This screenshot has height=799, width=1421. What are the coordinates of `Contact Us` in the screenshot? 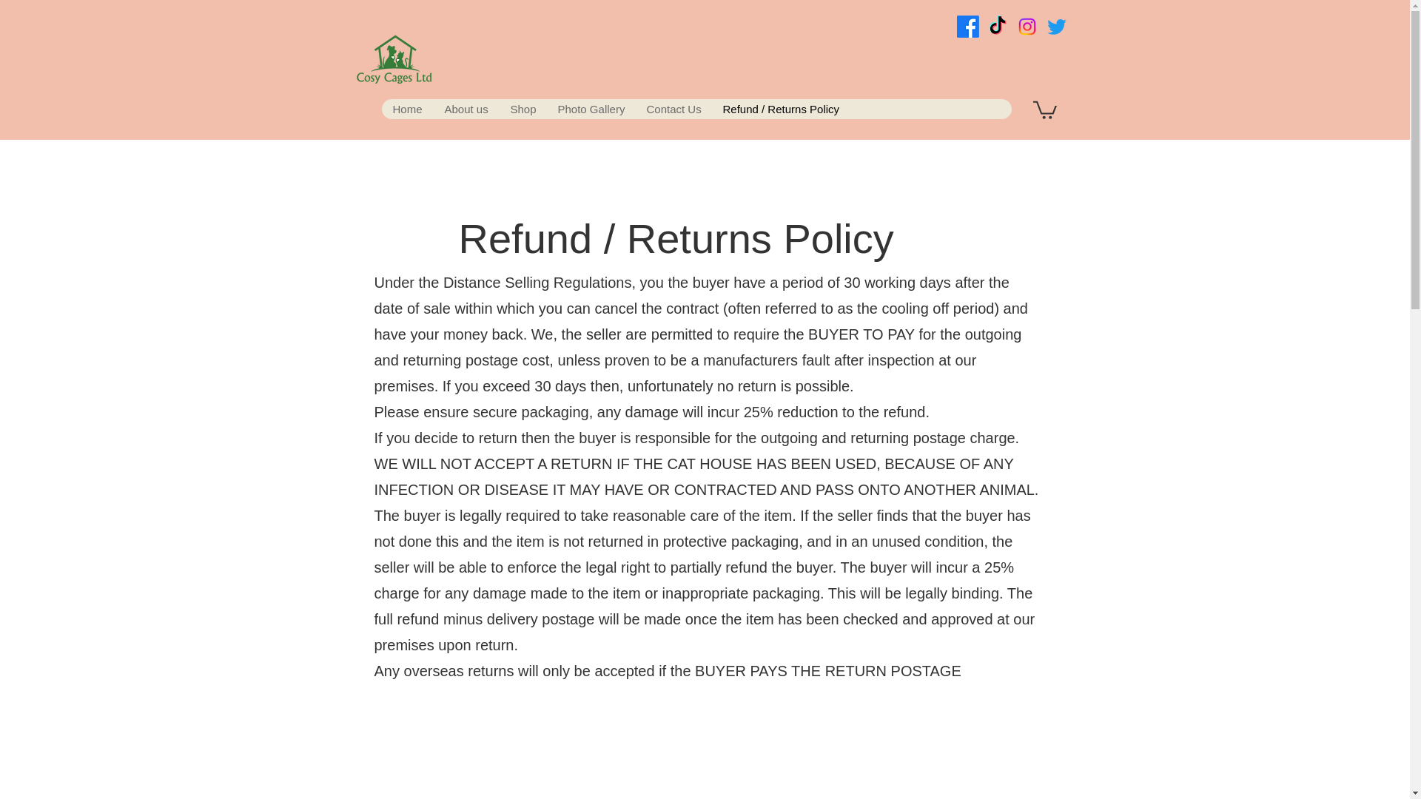 It's located at (673, 108).